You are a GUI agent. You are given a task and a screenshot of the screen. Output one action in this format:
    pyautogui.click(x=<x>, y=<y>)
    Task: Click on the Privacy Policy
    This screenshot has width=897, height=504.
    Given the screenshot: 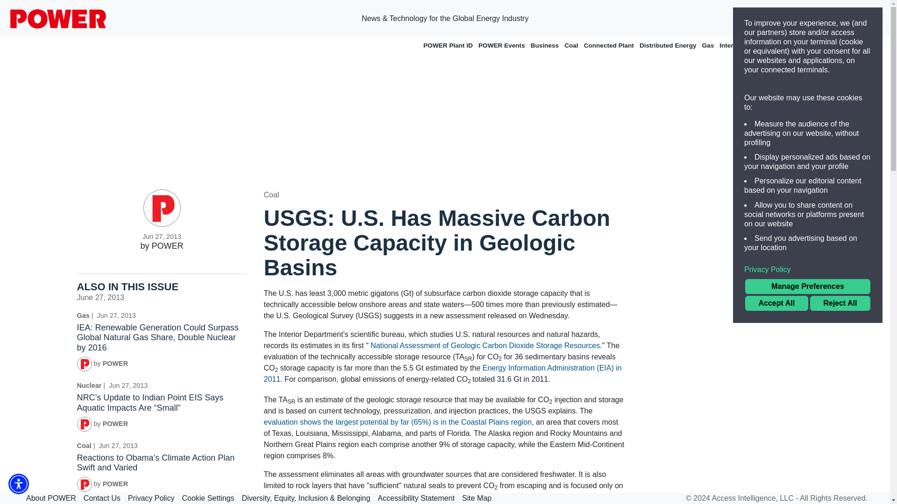 What is the action you would take?
    pyautogui.click(x=807, y=270)
    